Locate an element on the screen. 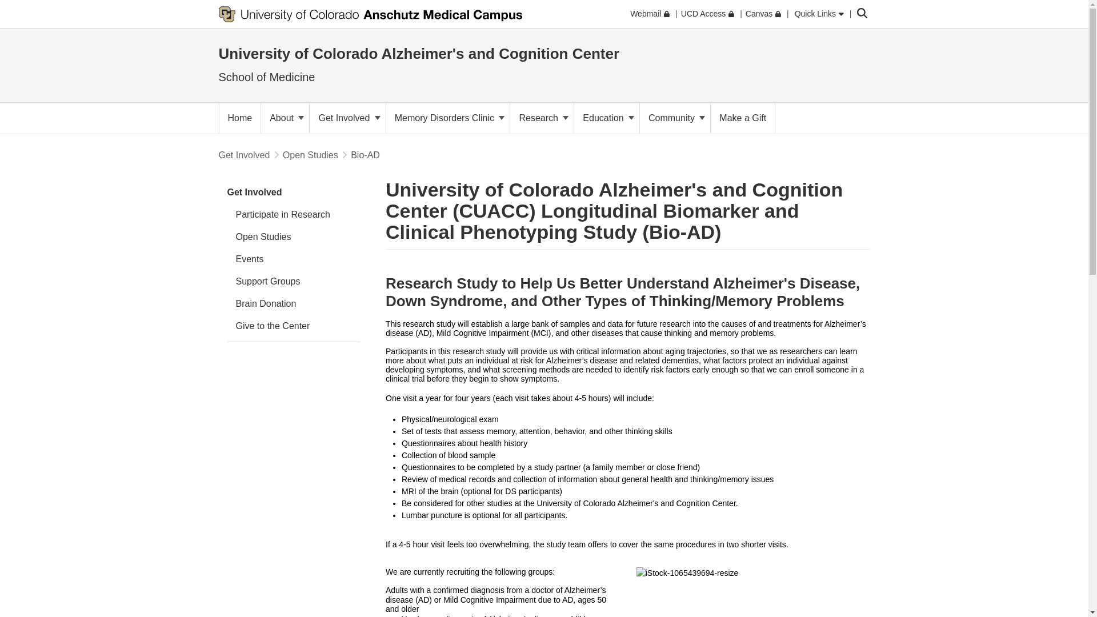 This screenshot has height=617, width=1097. UCD Access is located at coordinates (707, 14).